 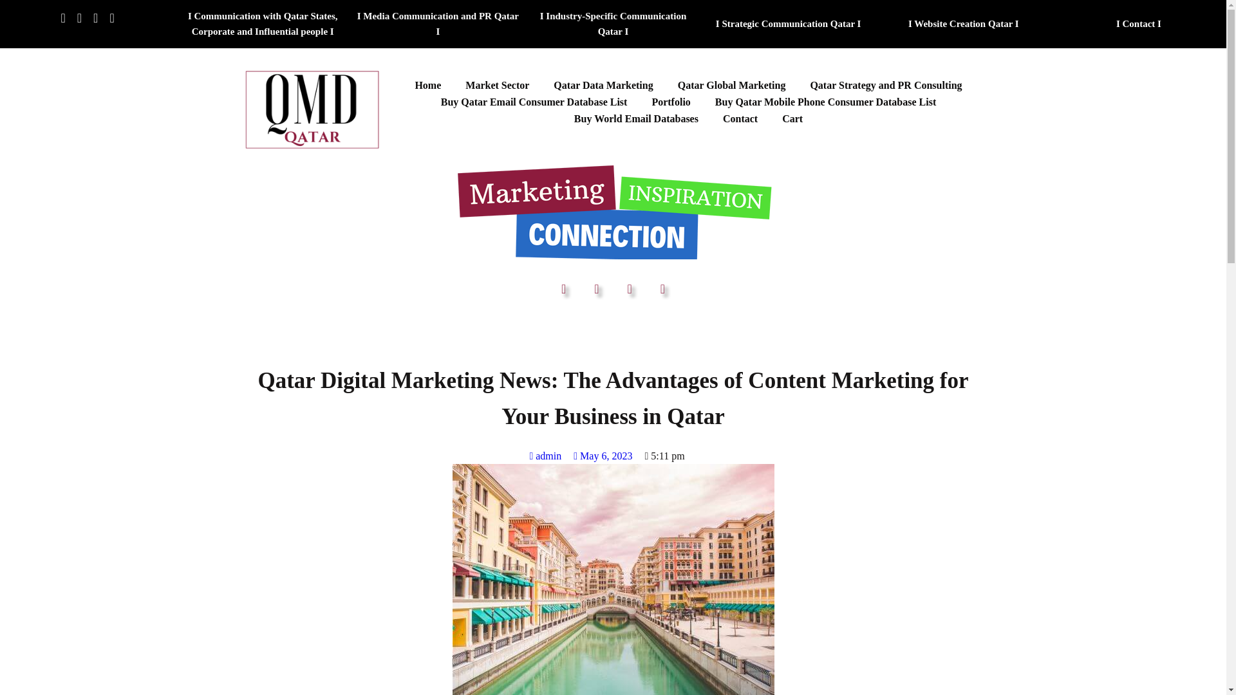 What do you see at coordinates (438, 23) in the screenshot?
I see `I Media Communication and PR Qatar I` at bounding box center [438, 23].